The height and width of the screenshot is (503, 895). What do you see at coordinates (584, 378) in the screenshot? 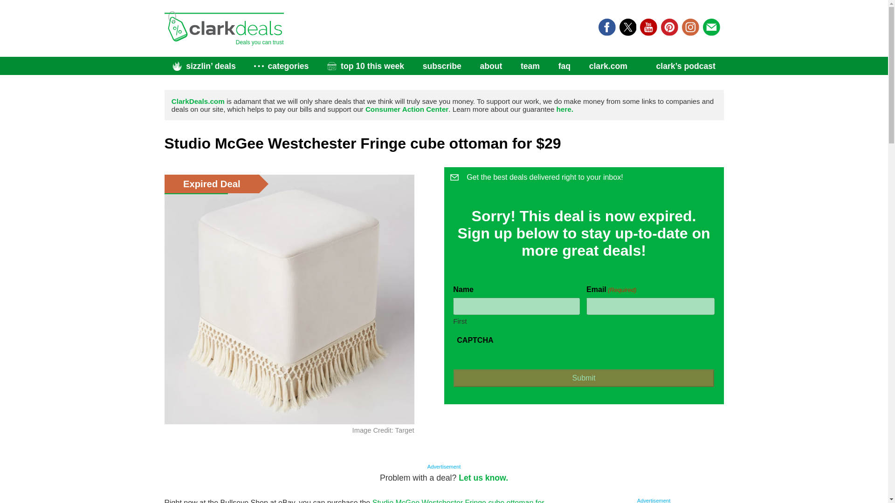
I see `Submit` at bounding box center [584, 378].